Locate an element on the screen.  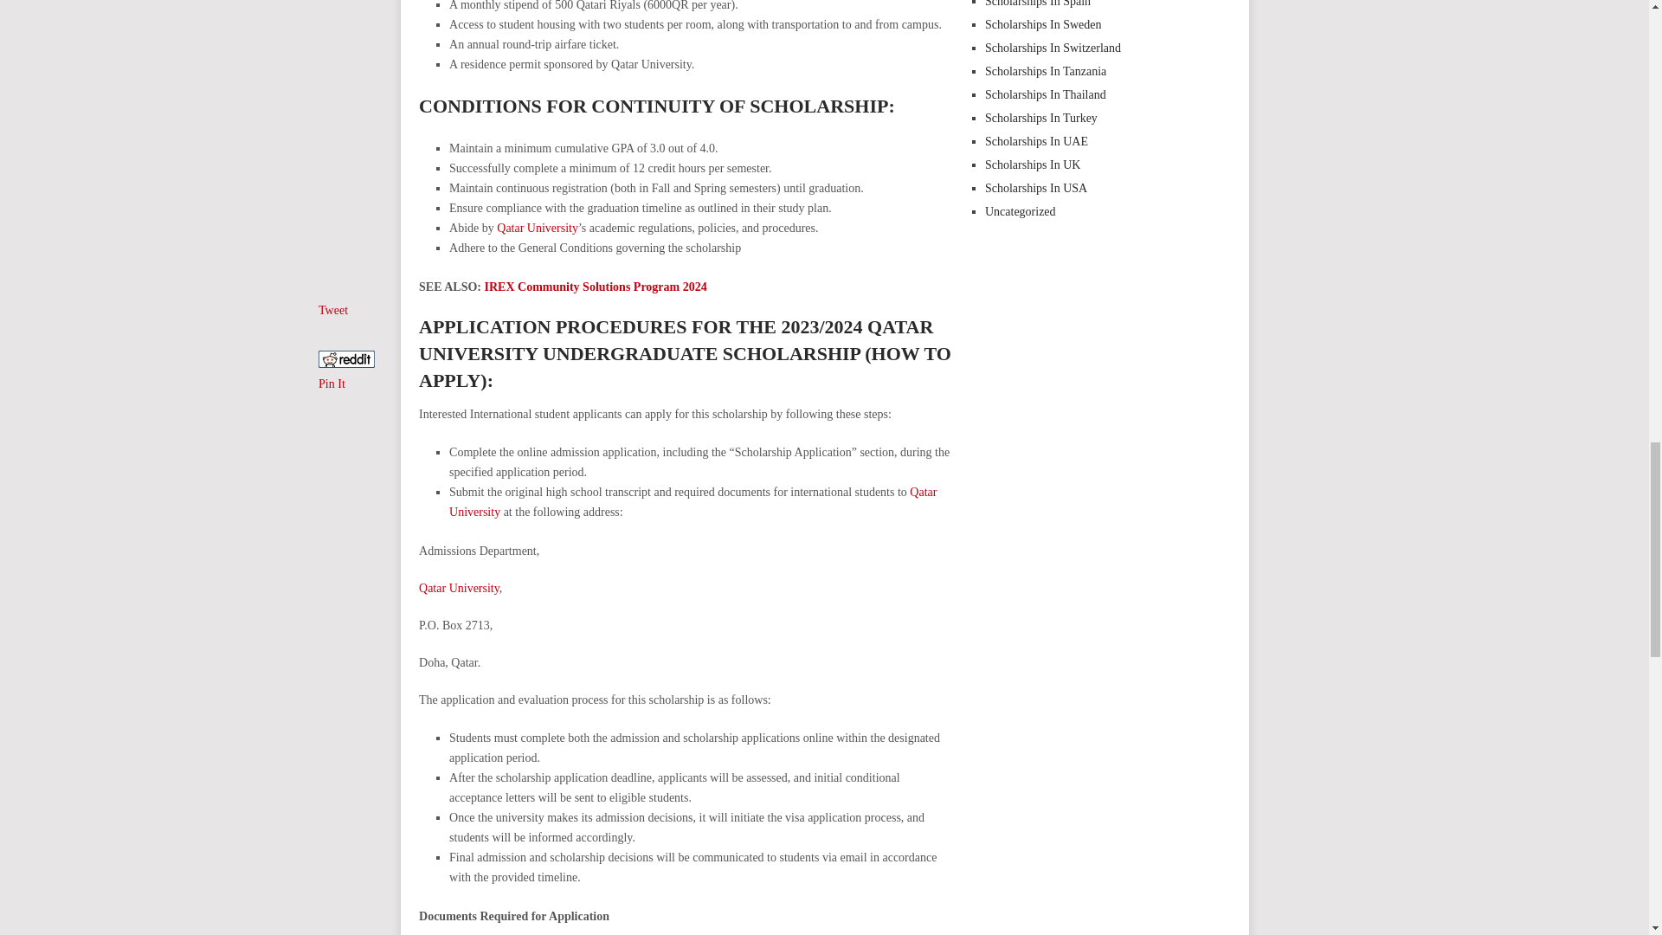
Qatar University is located at coordinates (692, 502).